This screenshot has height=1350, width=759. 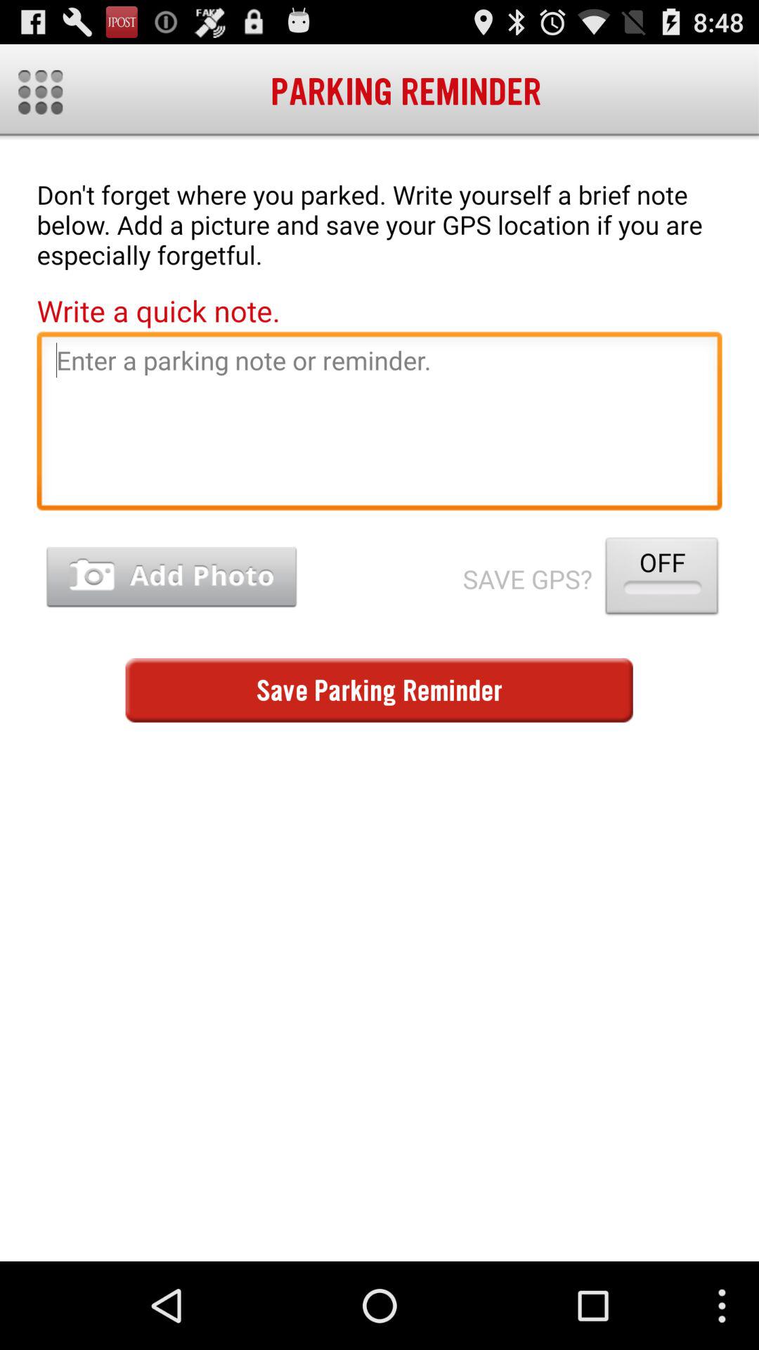 What do you see at coordinates (171, 577) in the screenshot?
I see `click icon next to save gps? app` at bounding box center [171, 577].